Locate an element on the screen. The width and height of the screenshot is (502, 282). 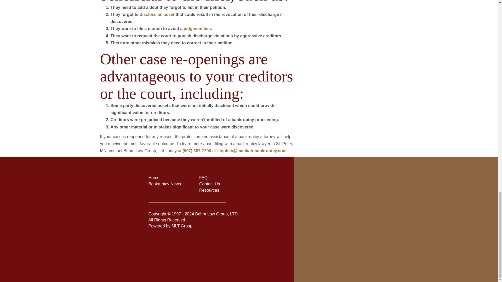
disclose an asset is located at coordinates (157, 14).